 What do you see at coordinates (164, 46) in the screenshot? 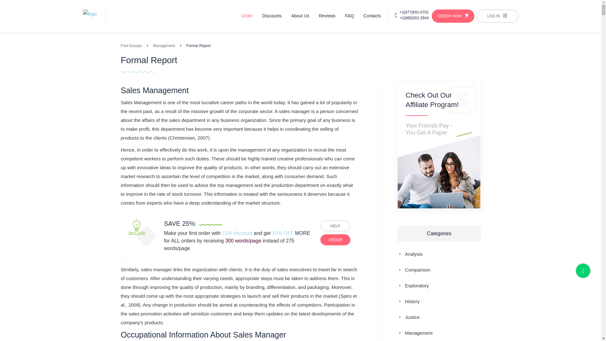
I see `Management` at bounding box center [164, 46].